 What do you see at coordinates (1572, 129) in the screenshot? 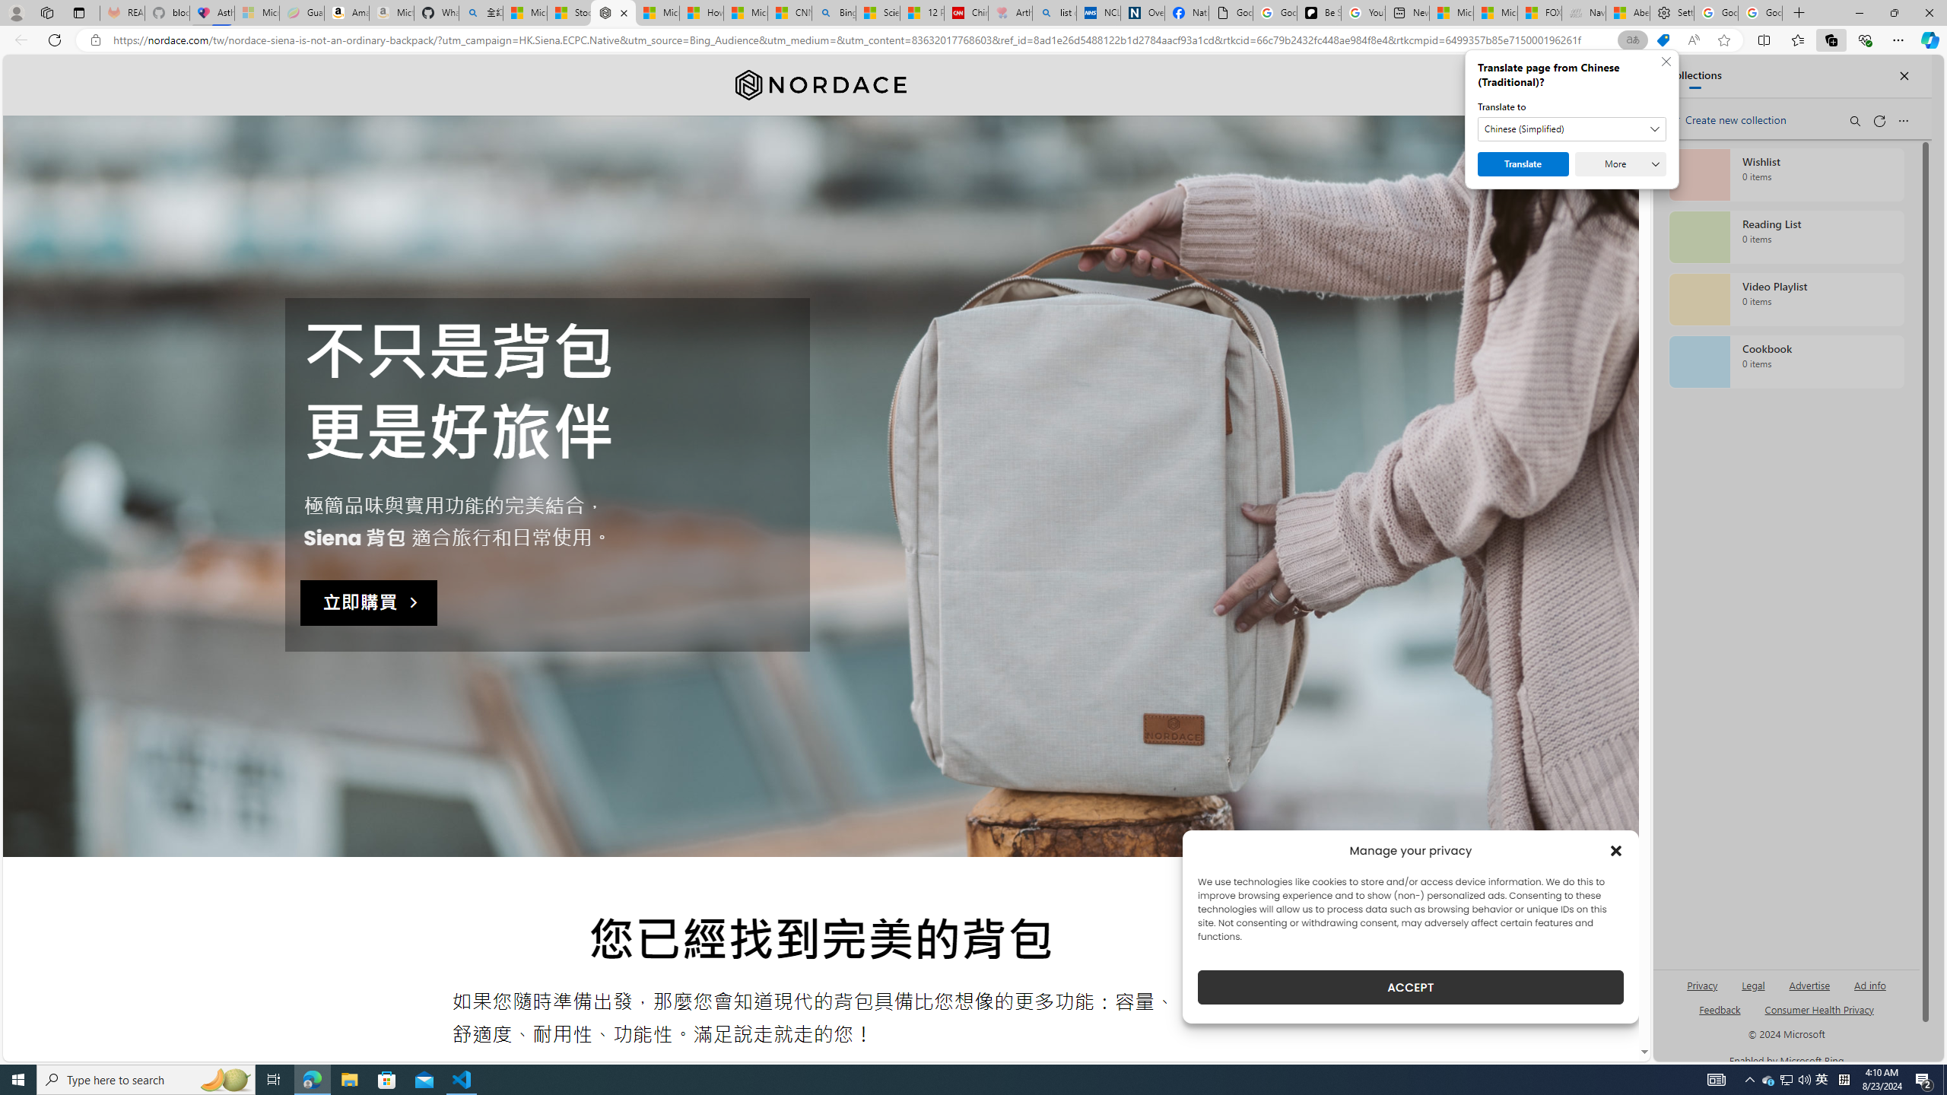
I see `Translate to` at bounding box center [1572, 129].